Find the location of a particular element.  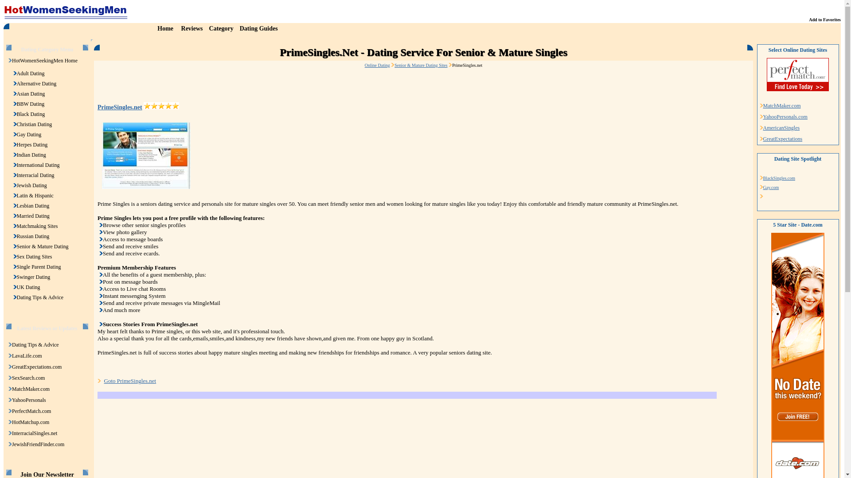

Goto PrimeSingles Senior Dating Service is located at coordinates (129, 381).